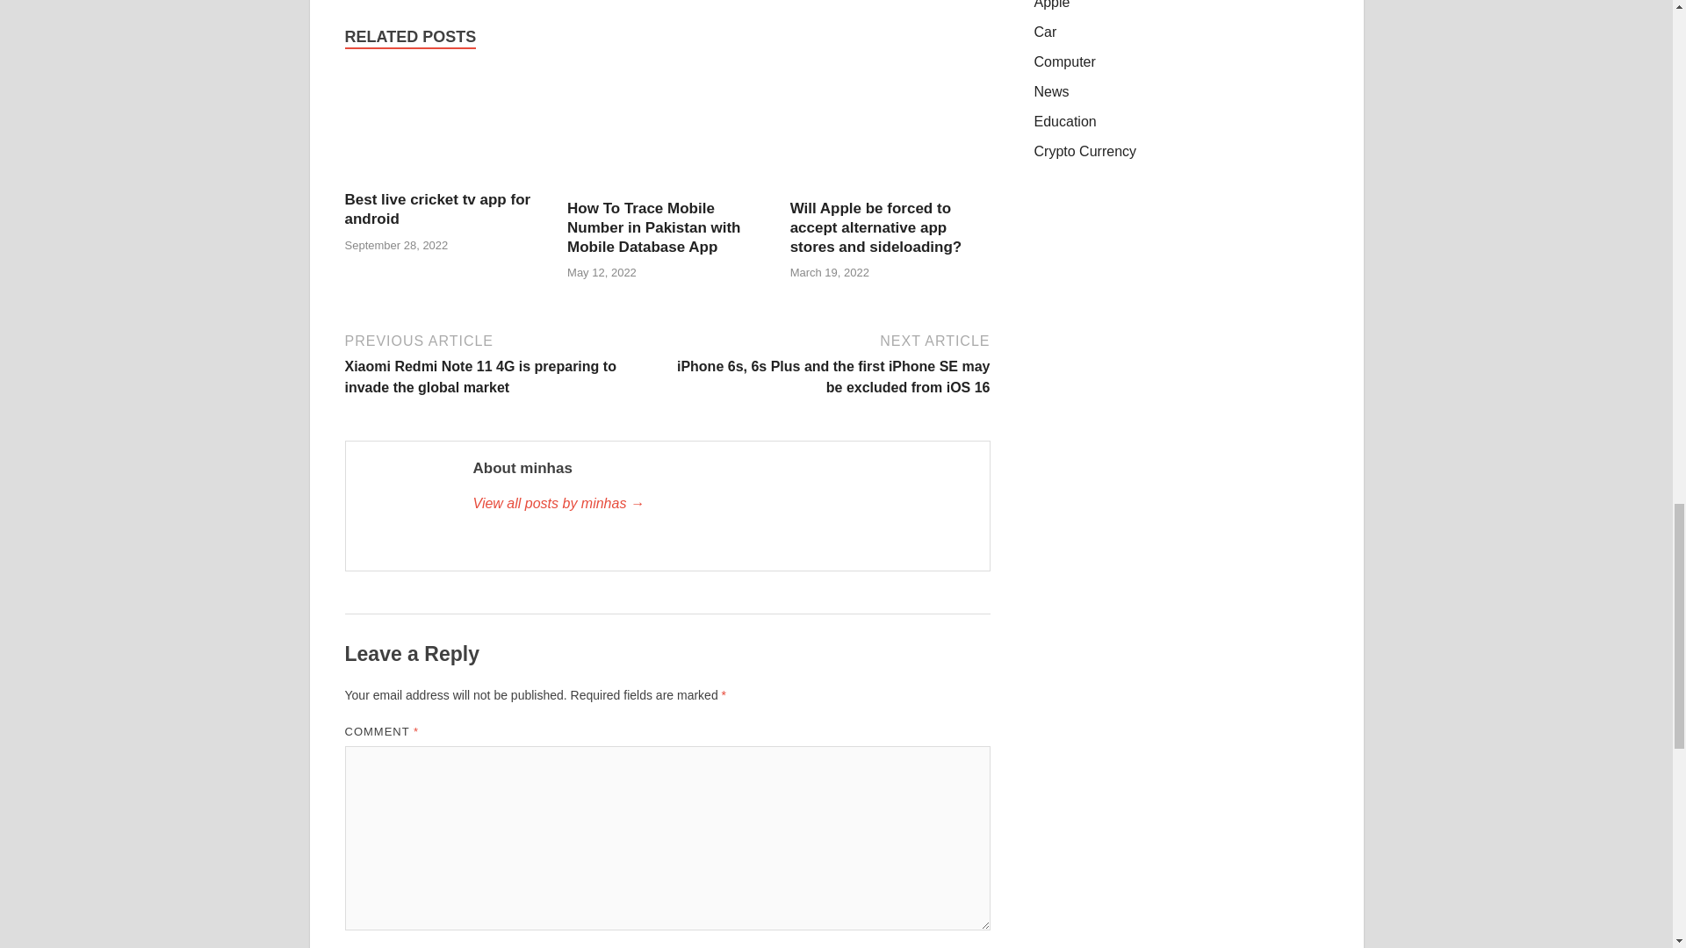 The height and width of the screenshot is (948, 1686). What do you see at coordinates (437, 209) in the screenshot?
I see `Best live cricket tv app for android` at bounding box center [437, 209].